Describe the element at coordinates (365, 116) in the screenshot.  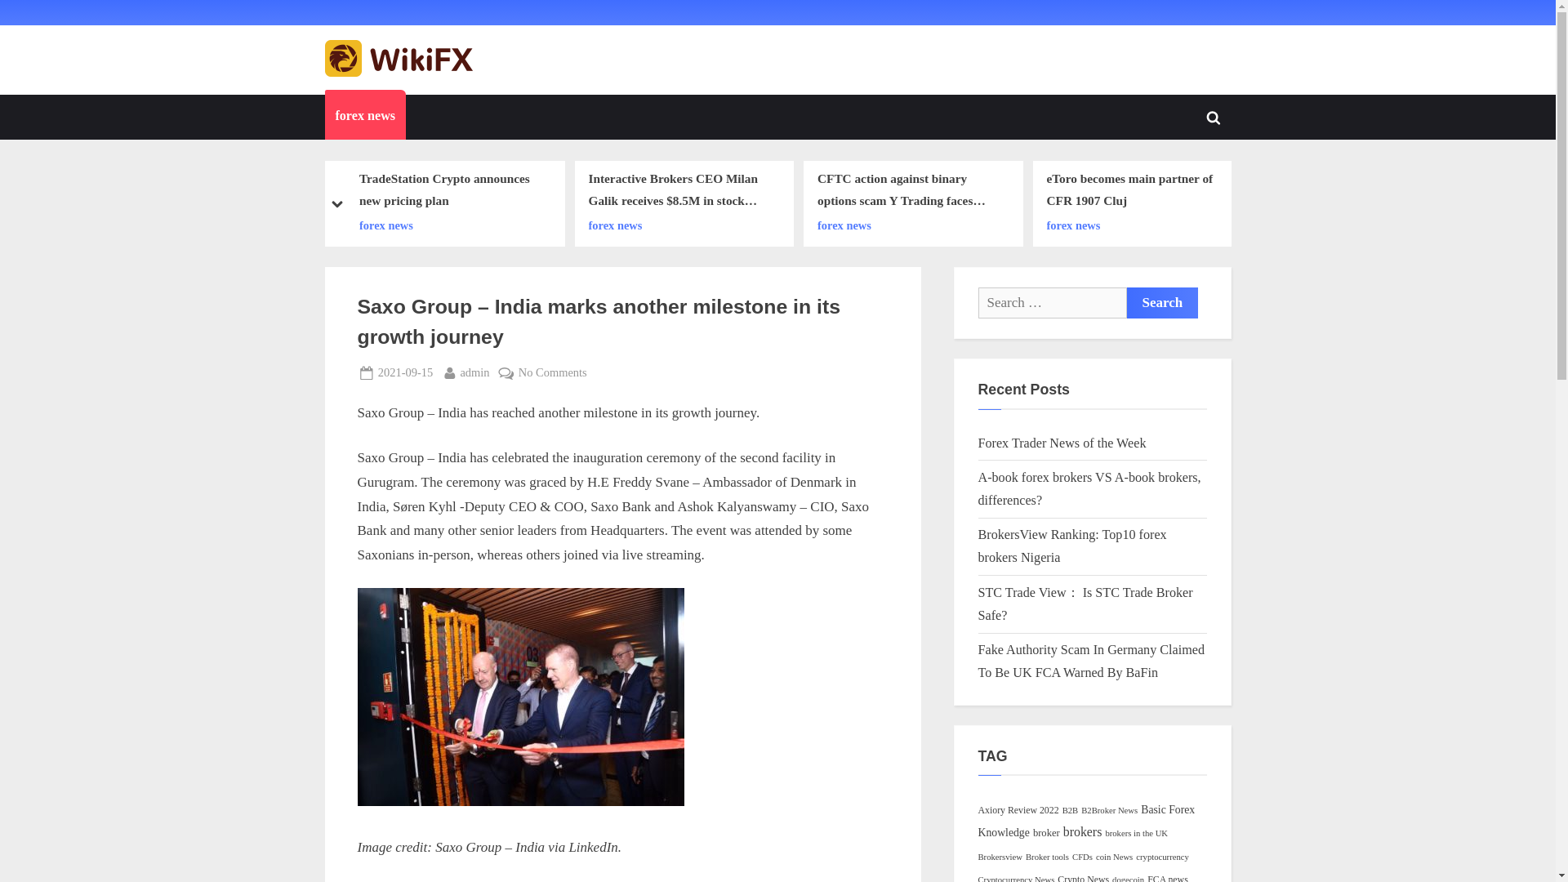
I see `forex news` at that location.